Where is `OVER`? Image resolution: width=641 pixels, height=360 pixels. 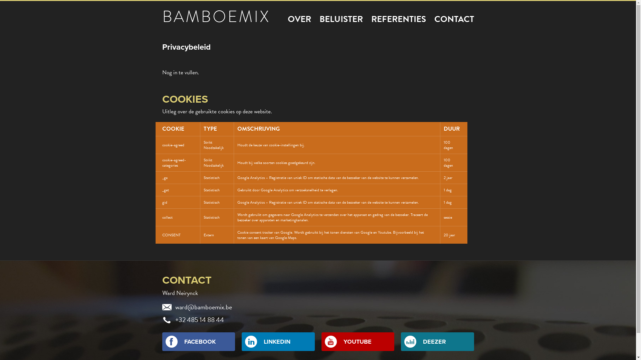 OVER is located at coordinates (299, 19).